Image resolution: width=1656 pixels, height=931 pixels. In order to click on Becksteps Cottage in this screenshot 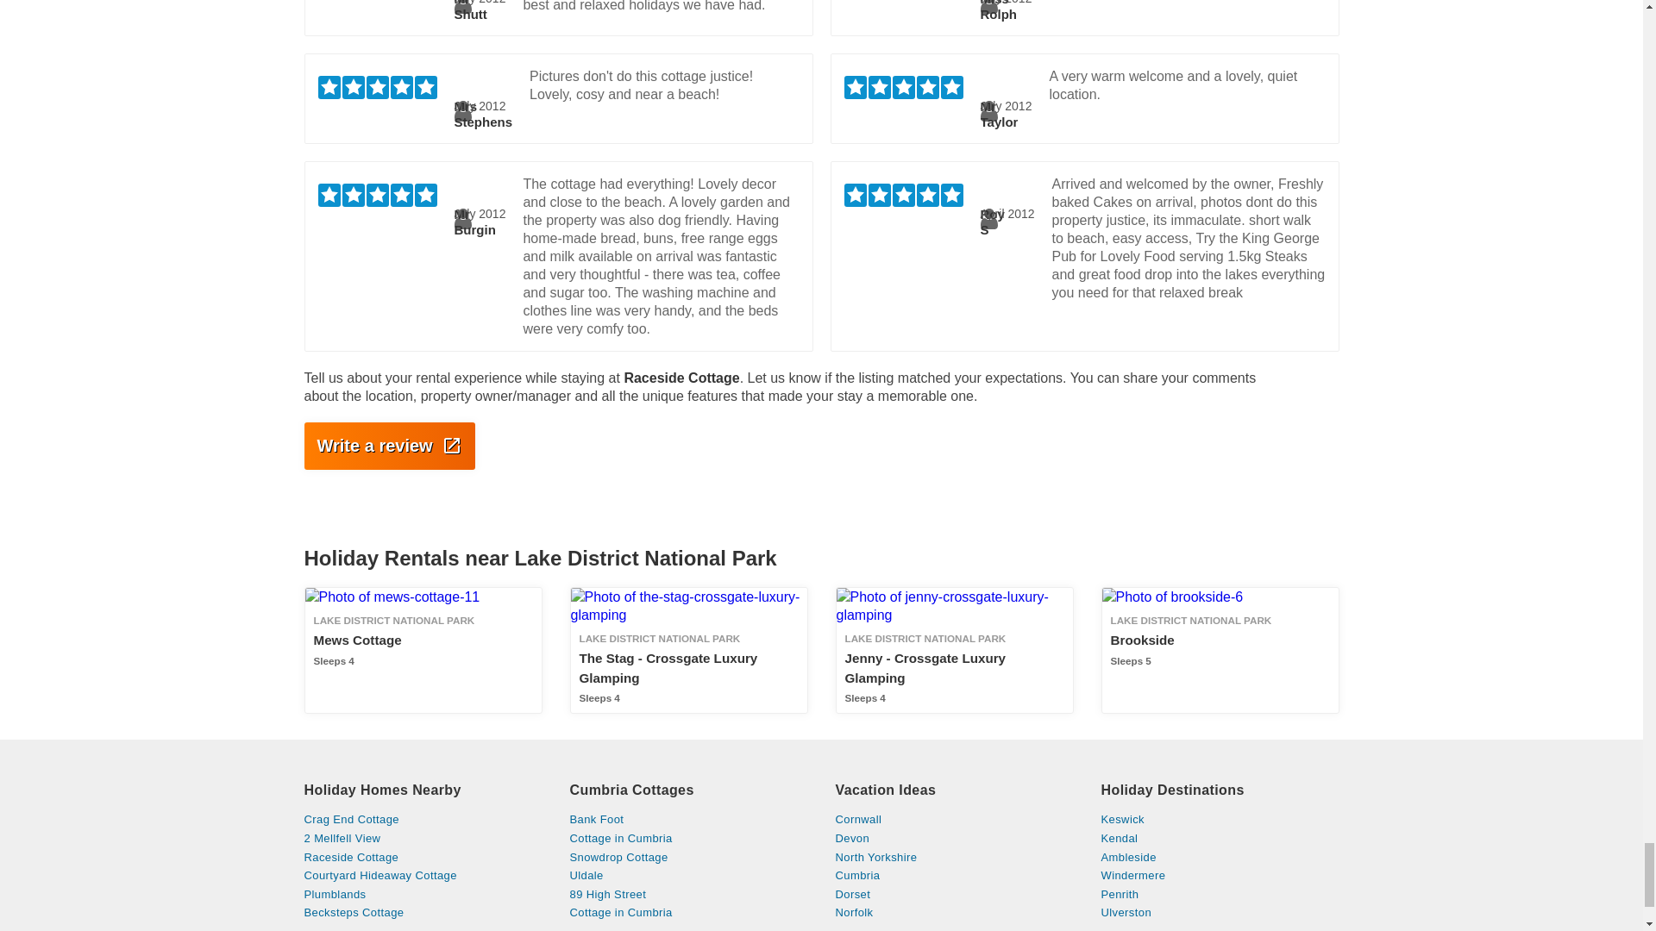, I will do `click(688, 912)`.